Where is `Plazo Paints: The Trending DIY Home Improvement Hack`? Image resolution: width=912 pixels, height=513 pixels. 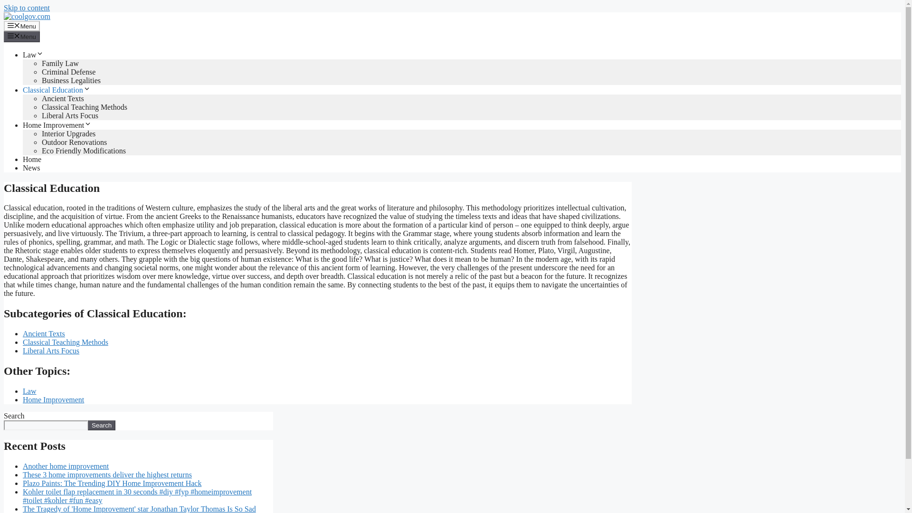 Plazo Paints: The Trending DIY Home Improvement Hack is located at coordinates (112, 483).